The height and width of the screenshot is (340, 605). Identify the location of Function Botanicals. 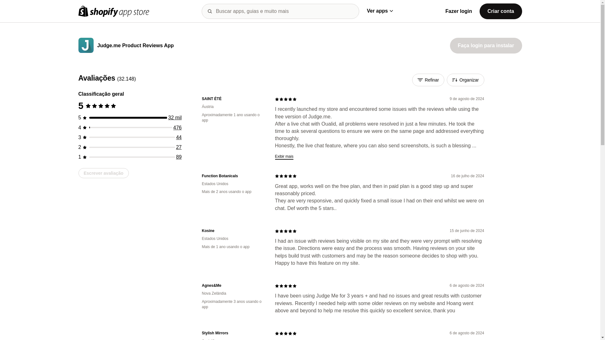
(233, 176).